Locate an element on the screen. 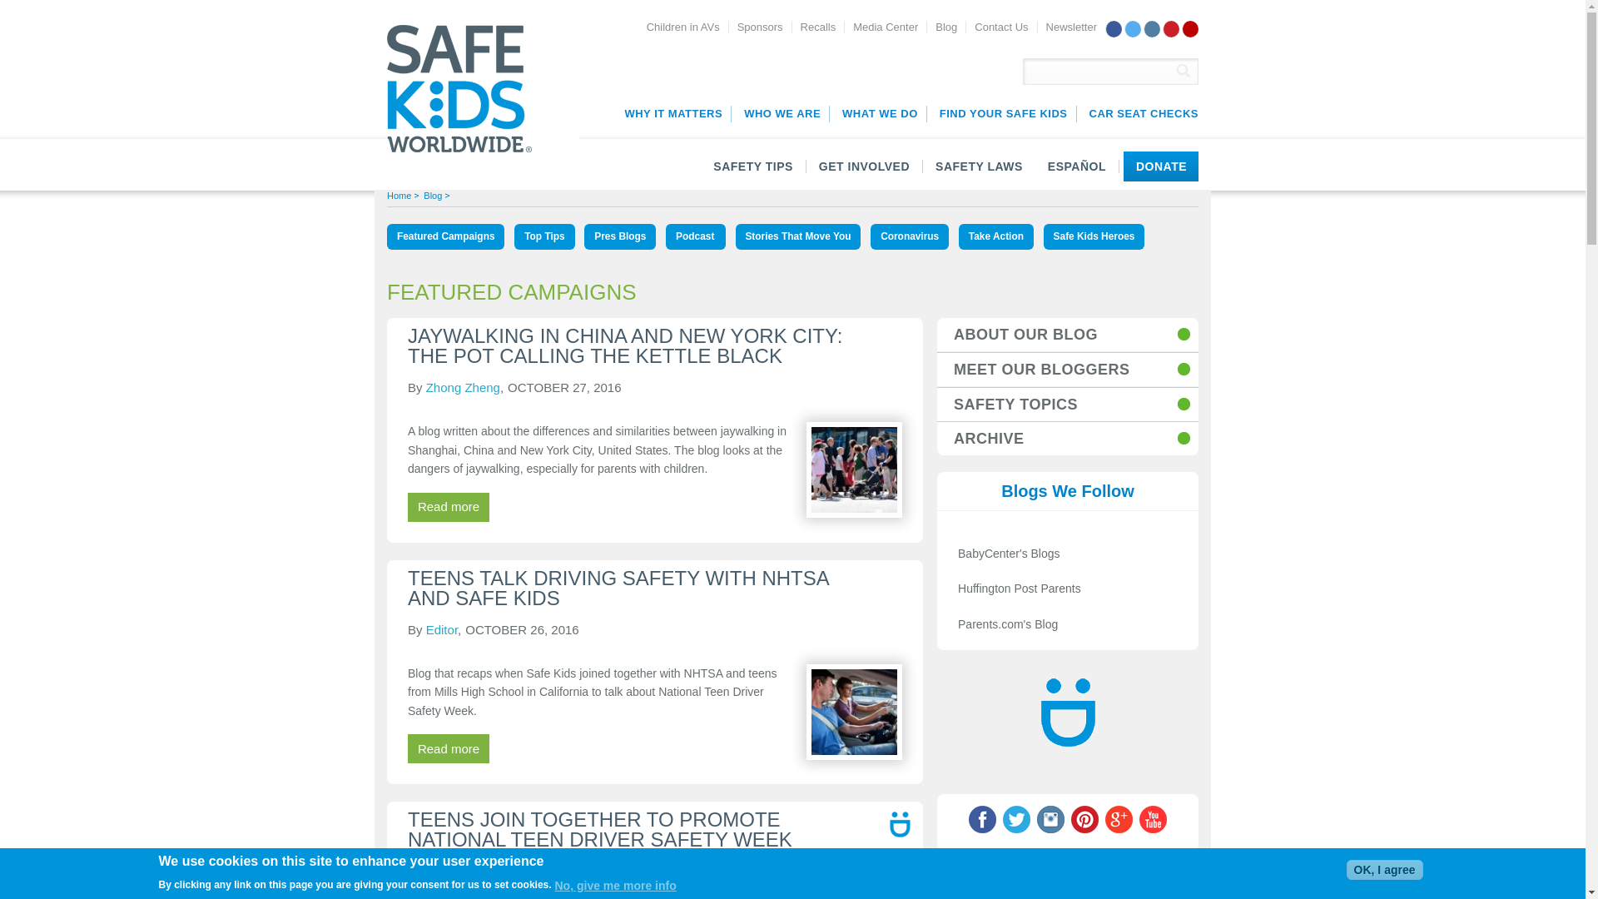  Featured Campaigns is located at coordinates (445, 236).